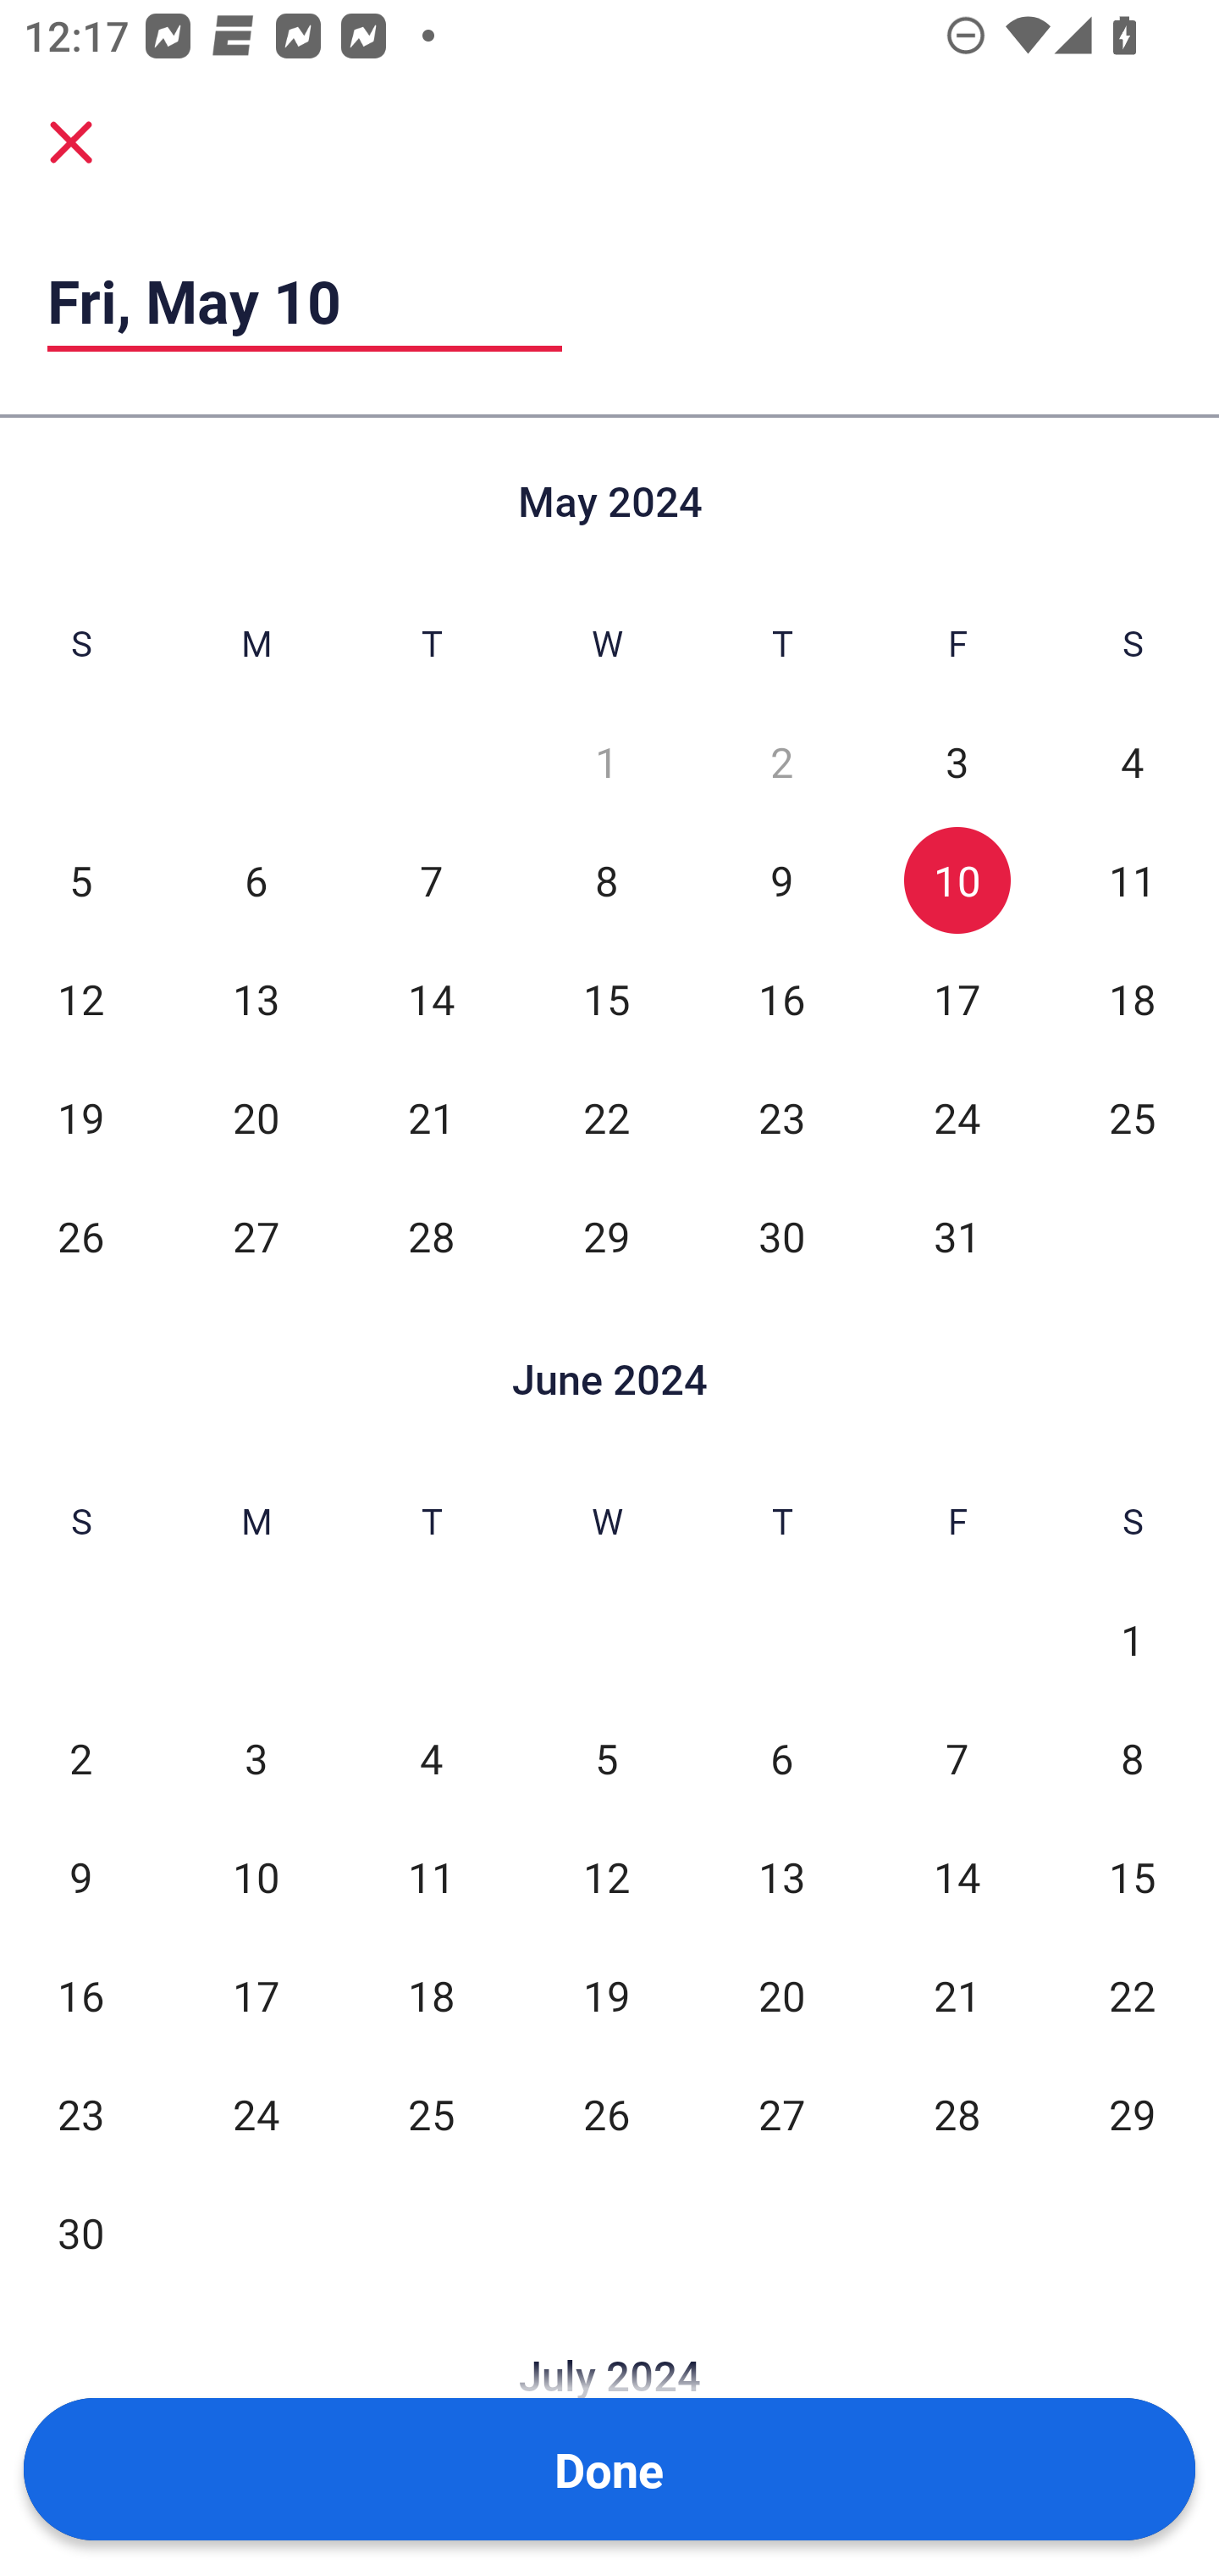 The height and width of the screenshot is (2576, 1219). Describe the element at coordinates (432, 1878) in the screenshot. I see `11 Tue, Jun 11, Not Selected` at that location.